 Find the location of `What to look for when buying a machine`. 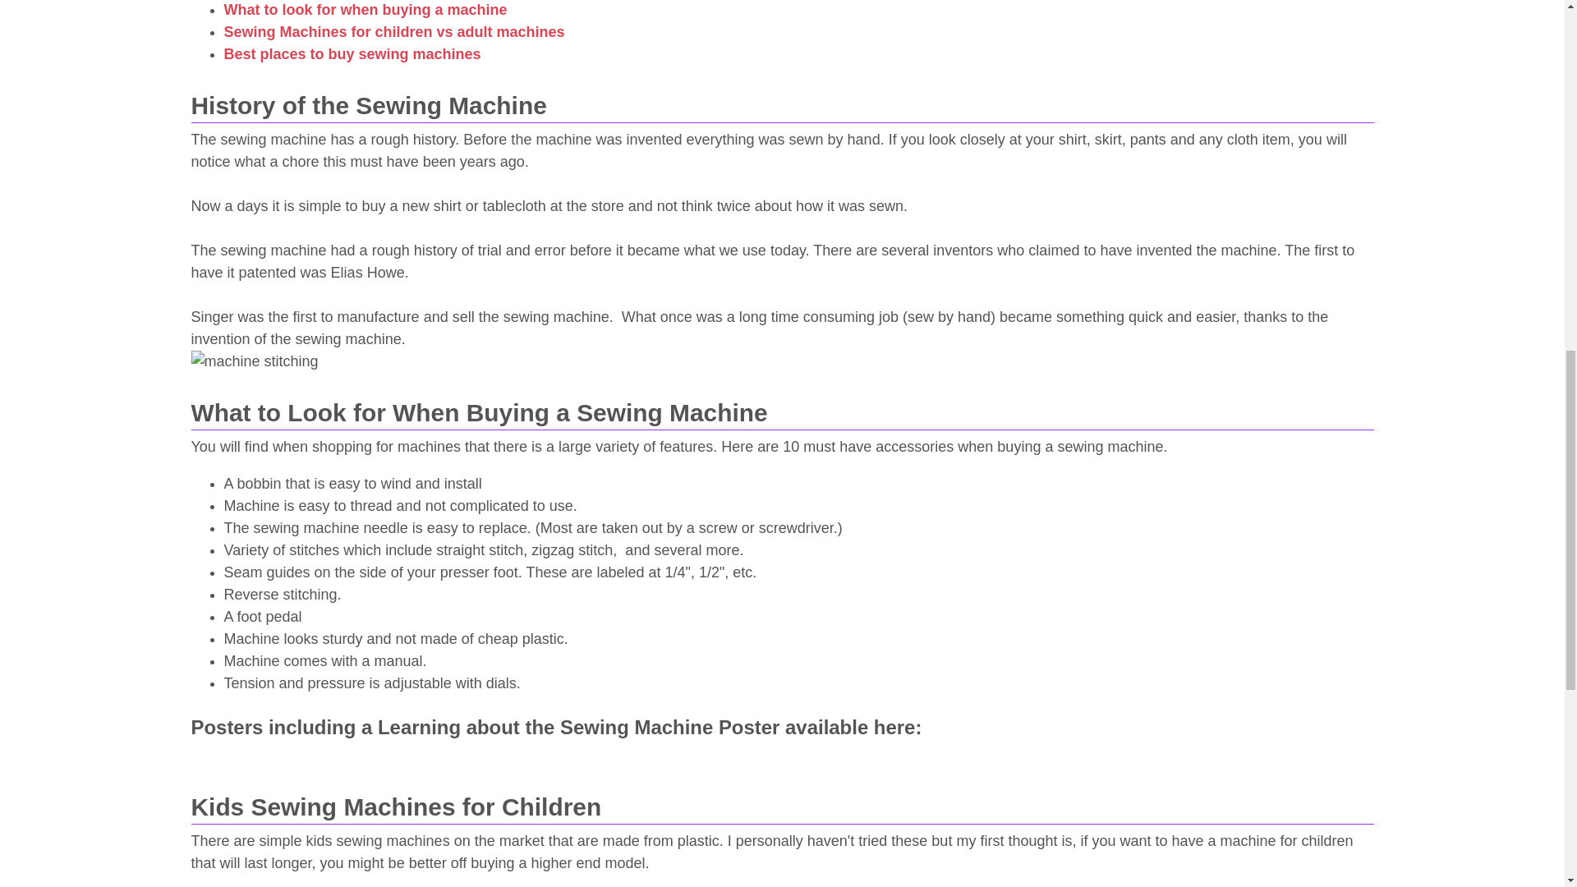

What to look for when buying a machine is located at coordinates (365, 10).